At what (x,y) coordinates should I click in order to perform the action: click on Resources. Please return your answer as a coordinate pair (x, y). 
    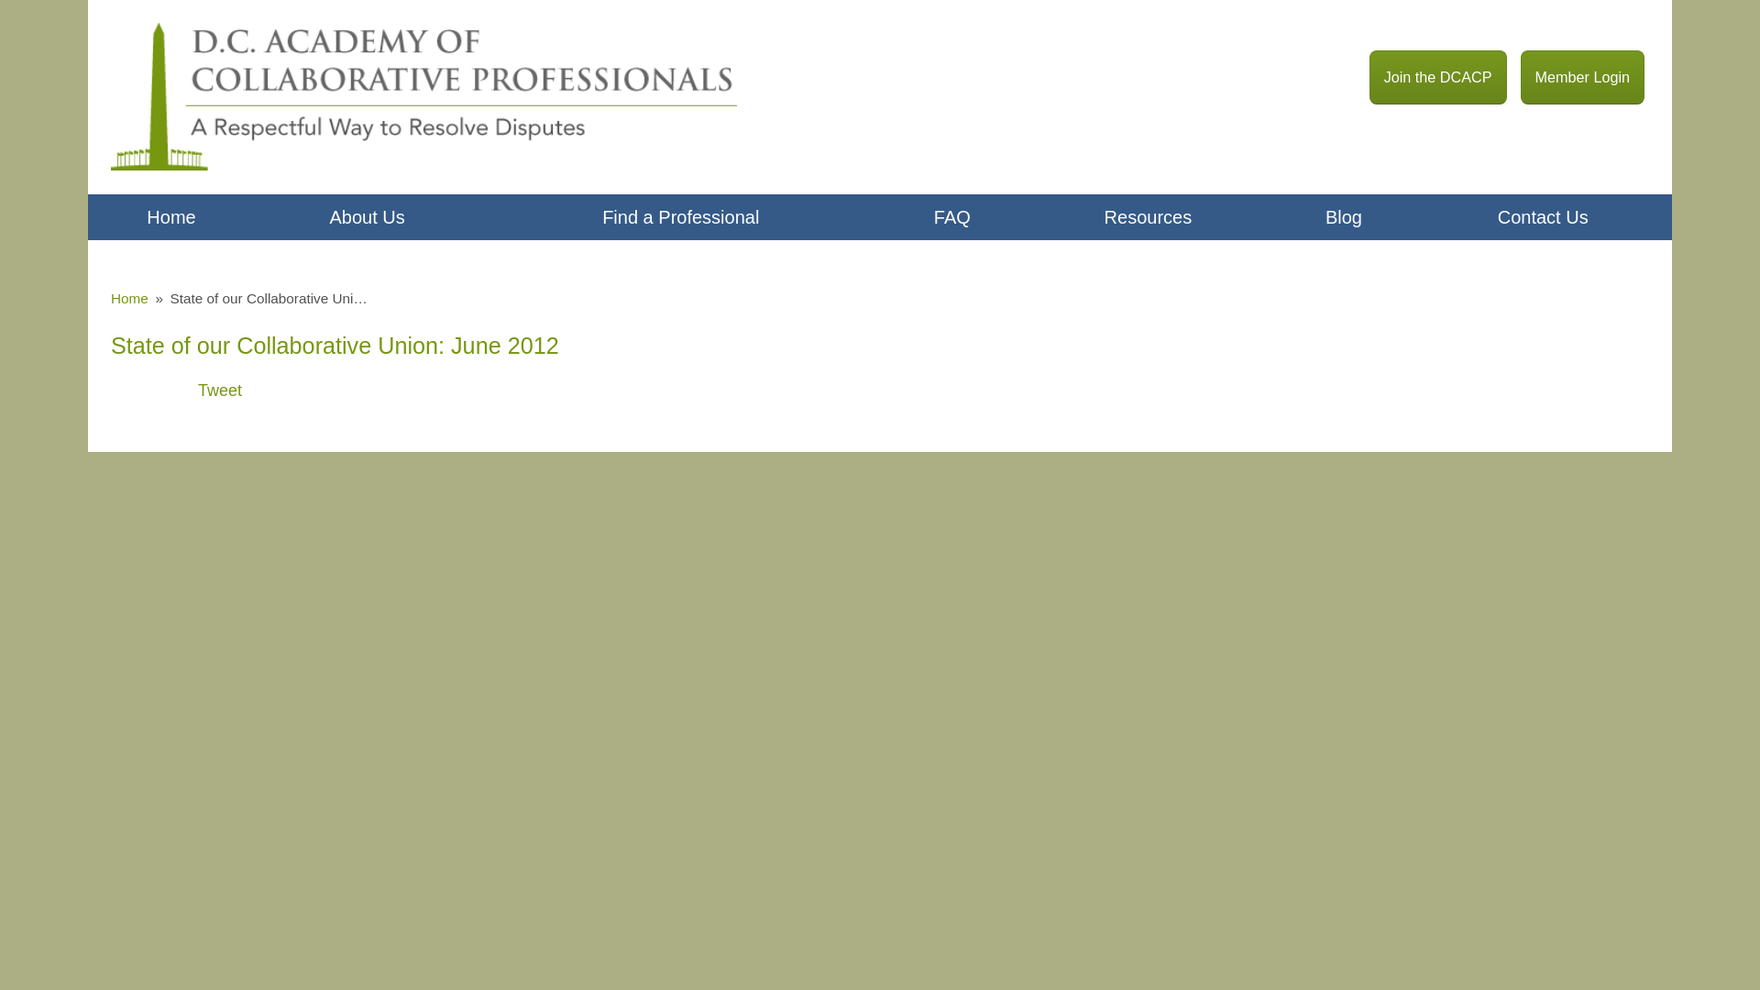
    Looking at the image, I should click on (1148, 216).